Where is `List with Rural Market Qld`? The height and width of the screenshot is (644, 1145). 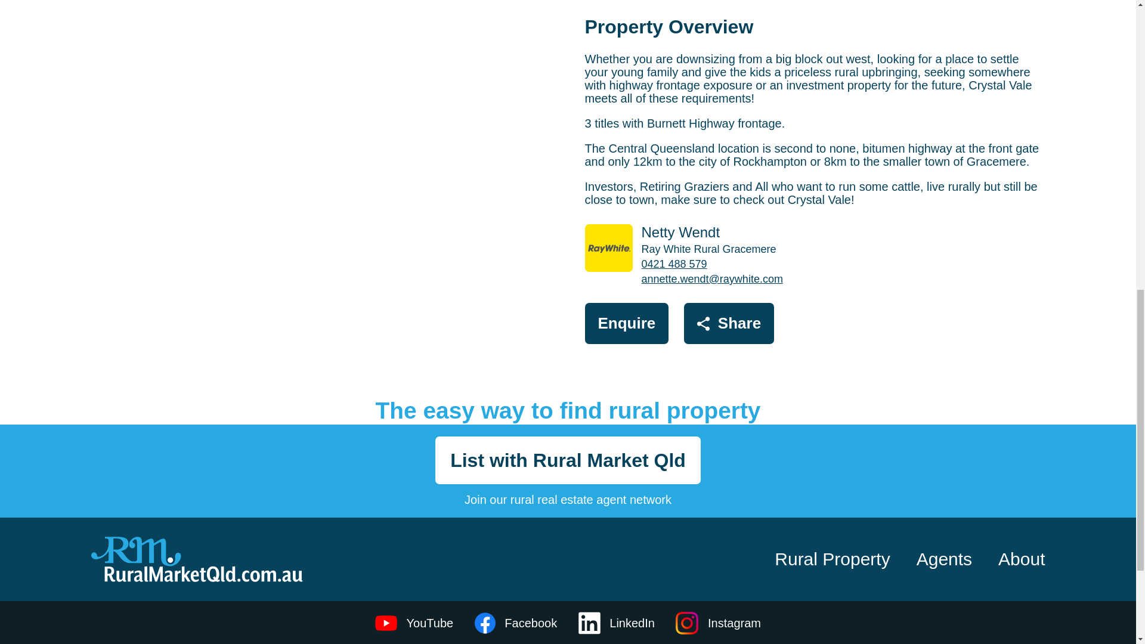
List with Rural Market Qld is located at coordinates (568, 460).